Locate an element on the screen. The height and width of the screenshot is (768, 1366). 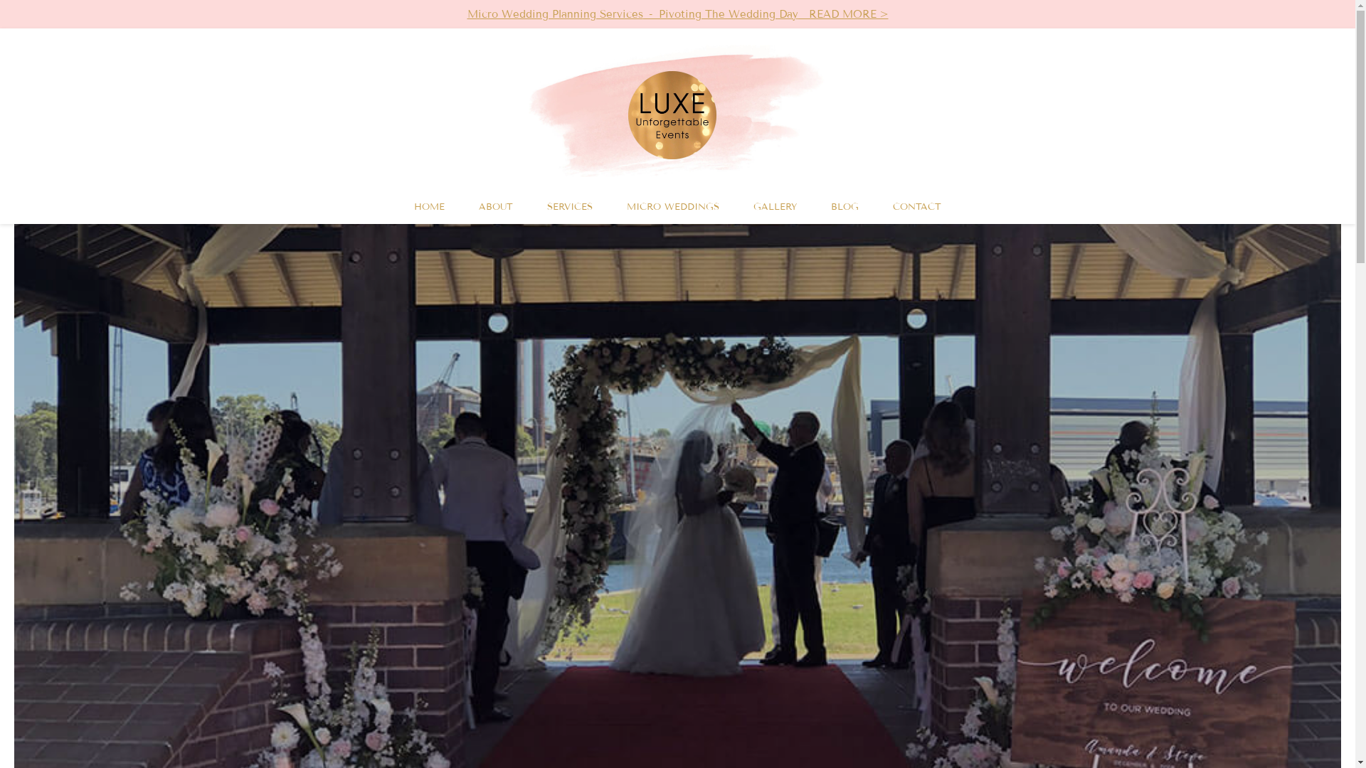
CONTACT is located at coordinates (917, 208).